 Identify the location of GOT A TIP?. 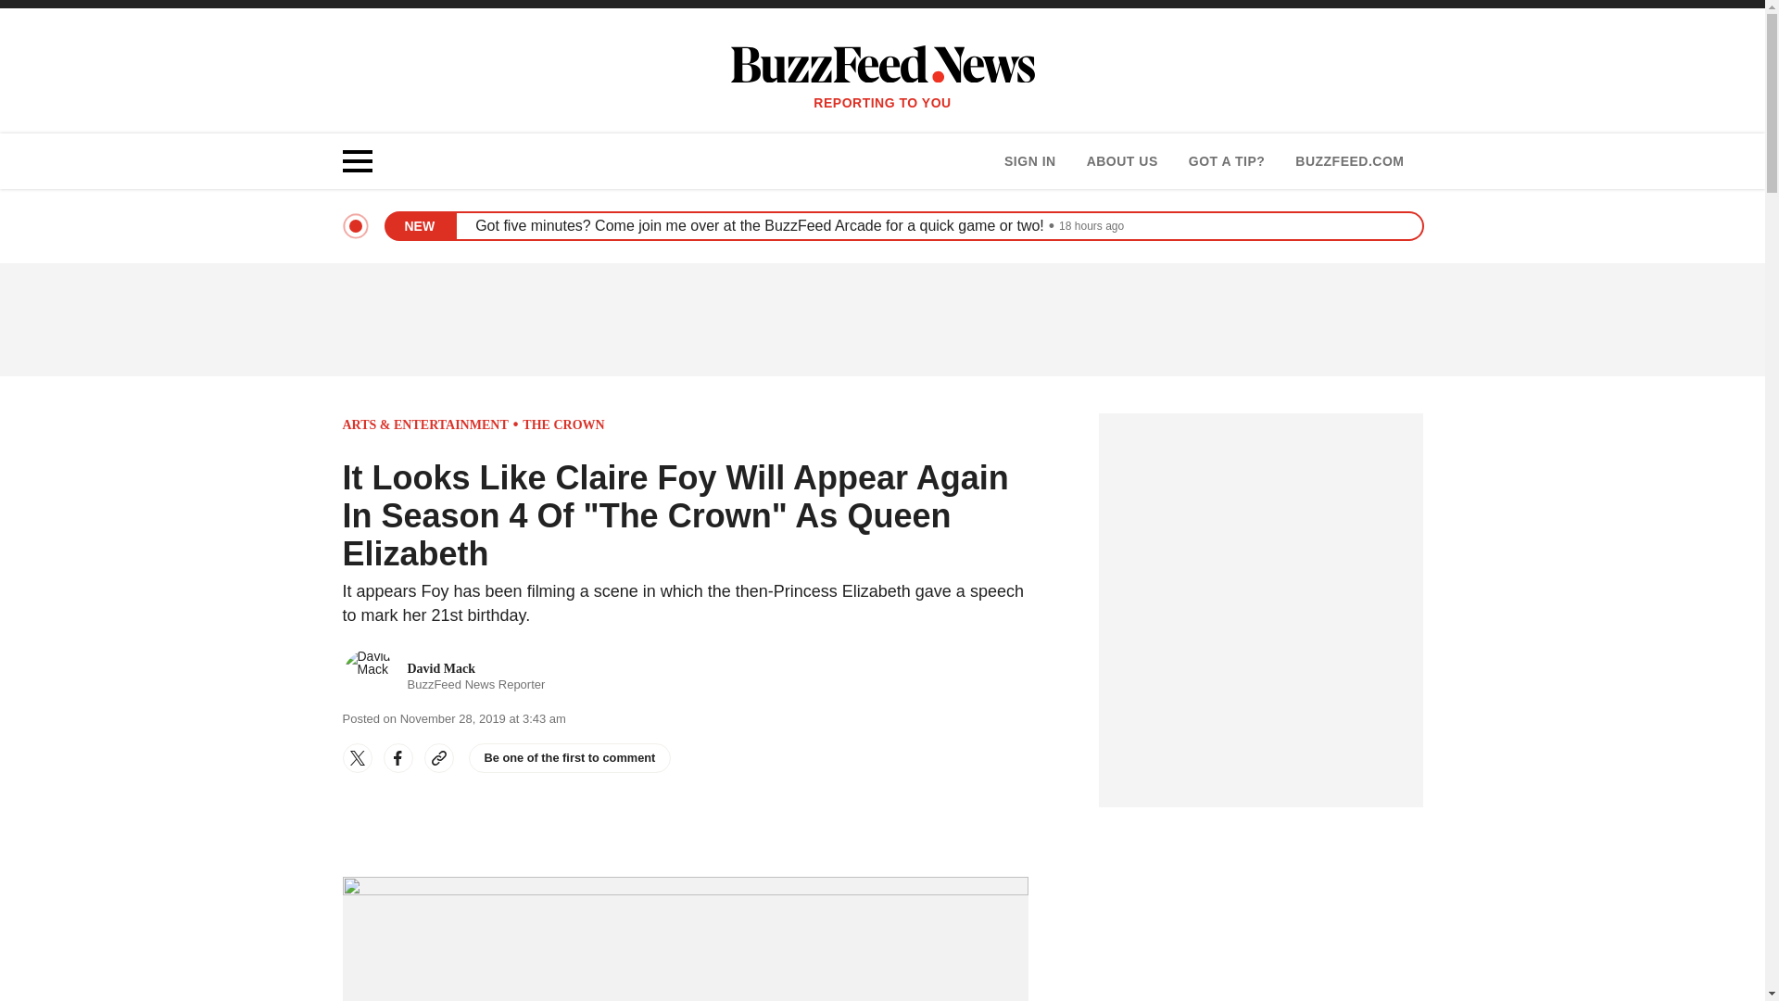
(563, 424).